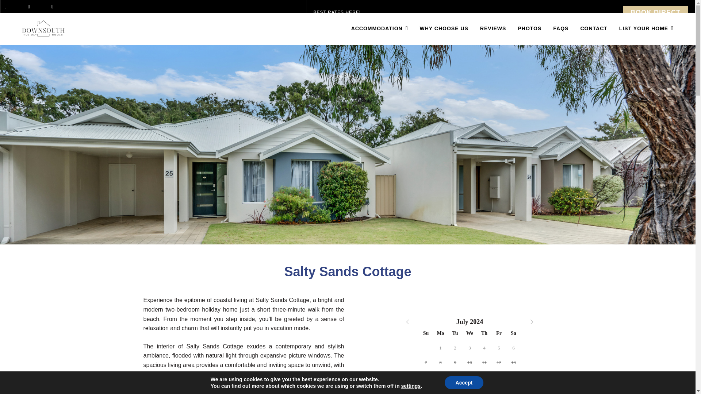 The width and height of the screenshot is (701, 394). What do you see at coordinates (54, 7) in the screenshot?
I see `LINKEDIN` at bounding box center [54, 7].